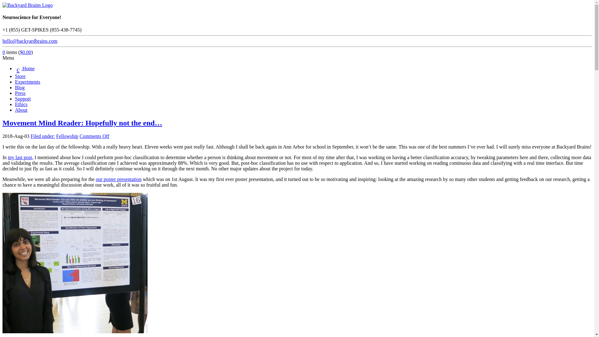 The height and width of the screenshot is (337, 599). Describe the element at coordinates (23, 99) in the screenshot. I see `Support` at that location.